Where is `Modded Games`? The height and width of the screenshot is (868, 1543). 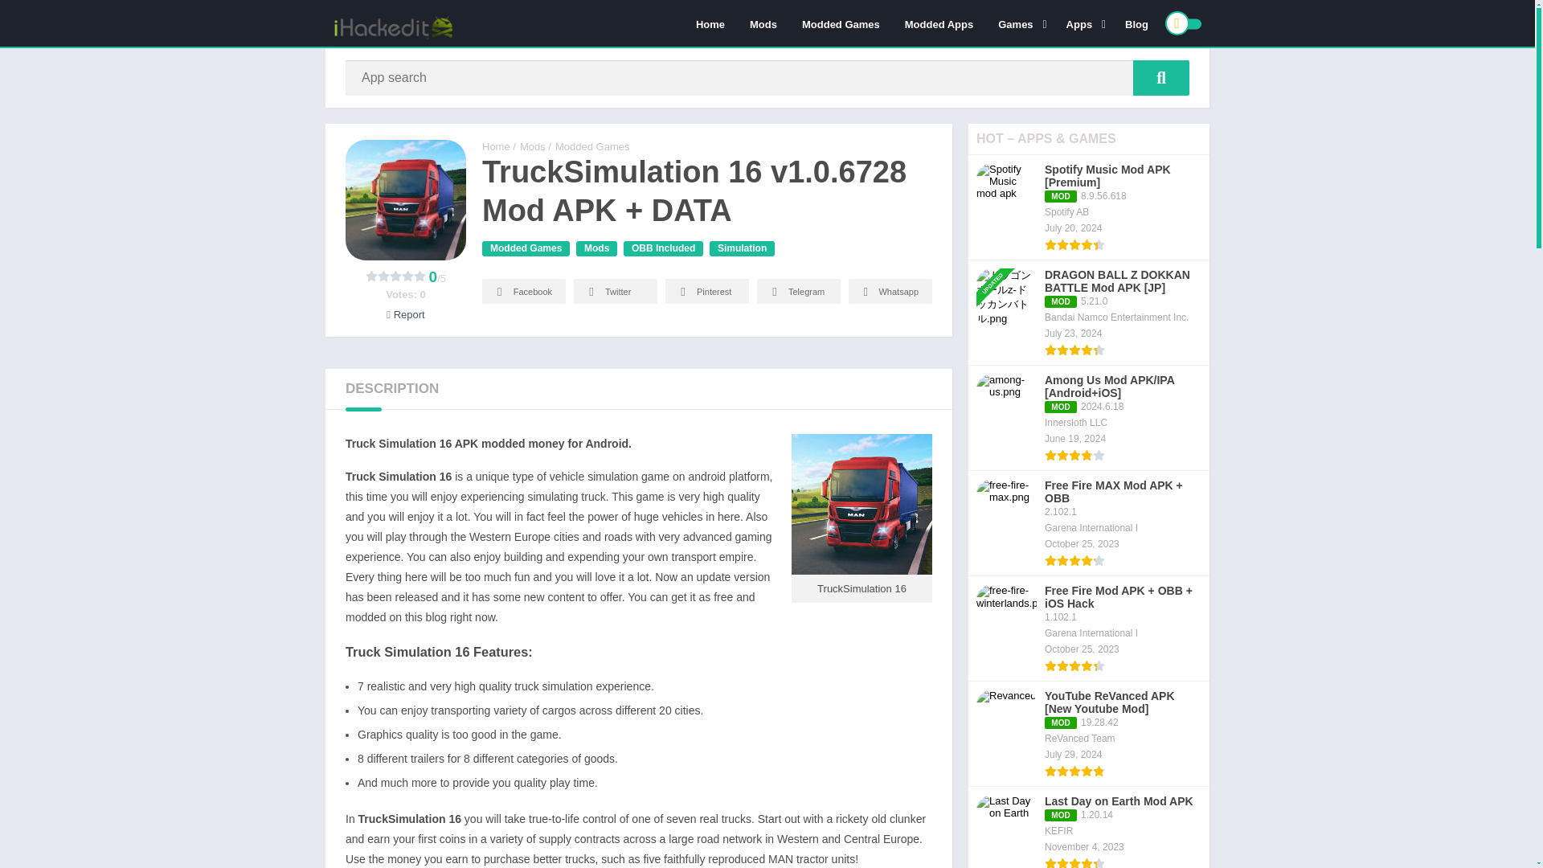
Modded Games is located at coordinates (841, 23).